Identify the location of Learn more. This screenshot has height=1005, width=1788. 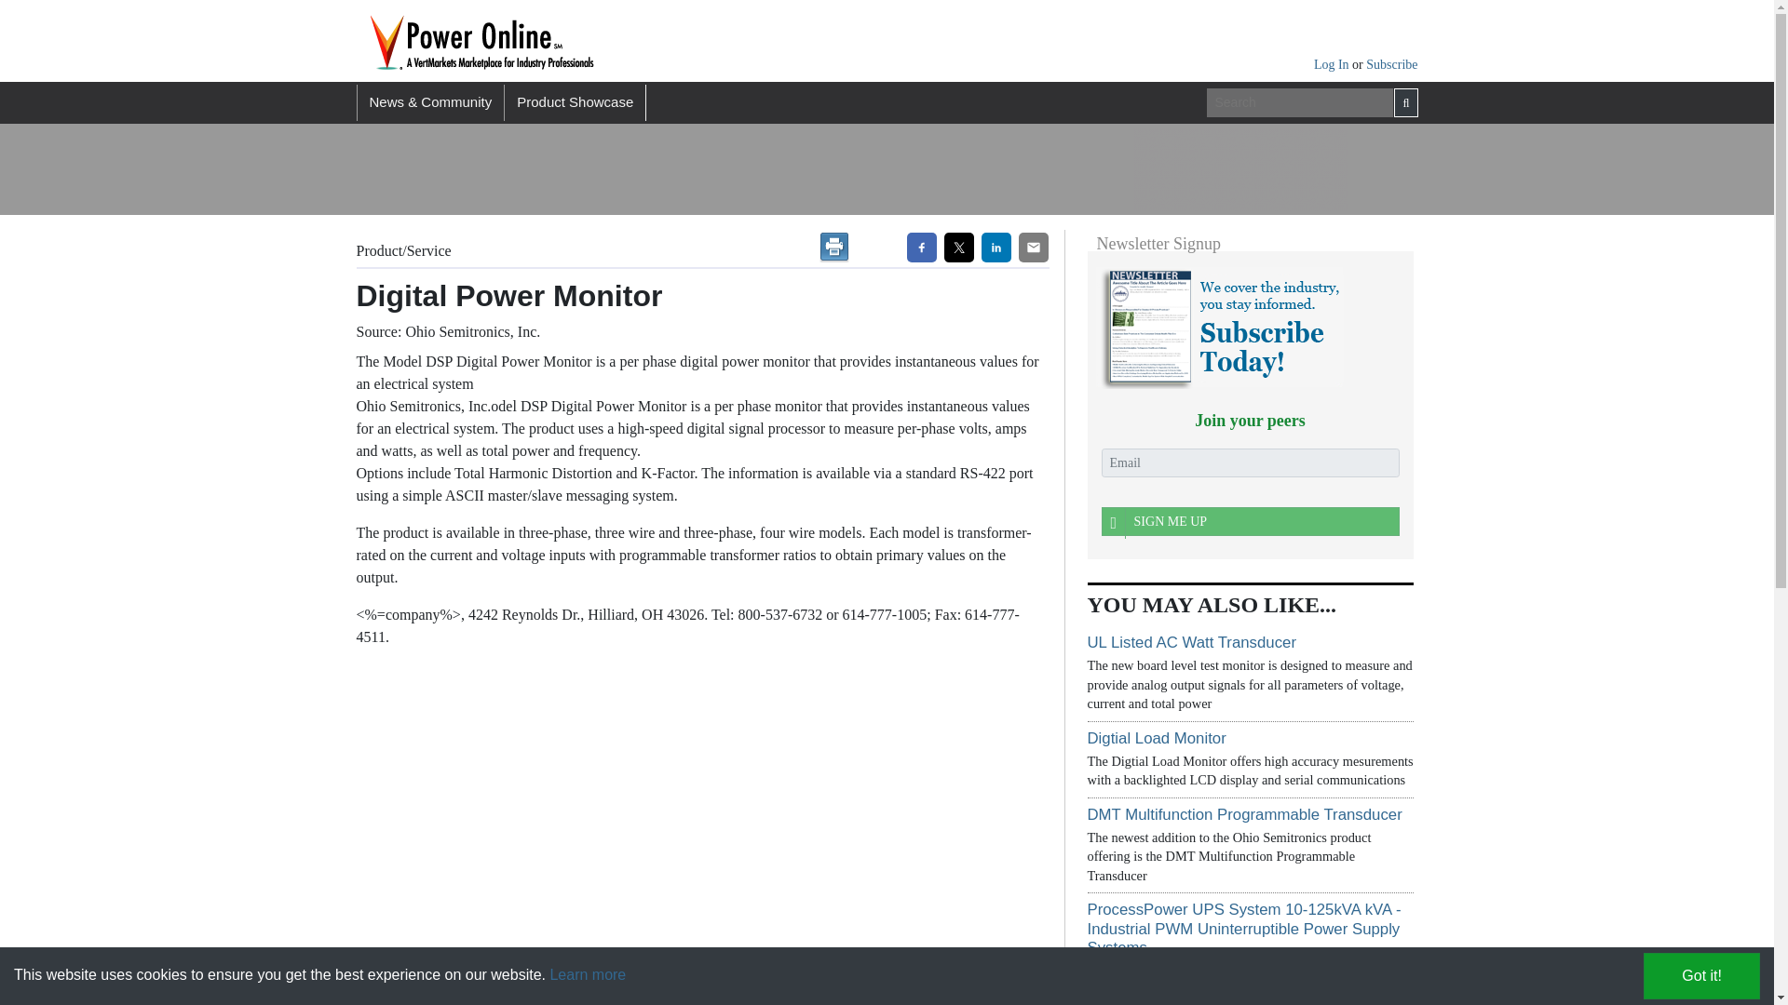
(587, 974).